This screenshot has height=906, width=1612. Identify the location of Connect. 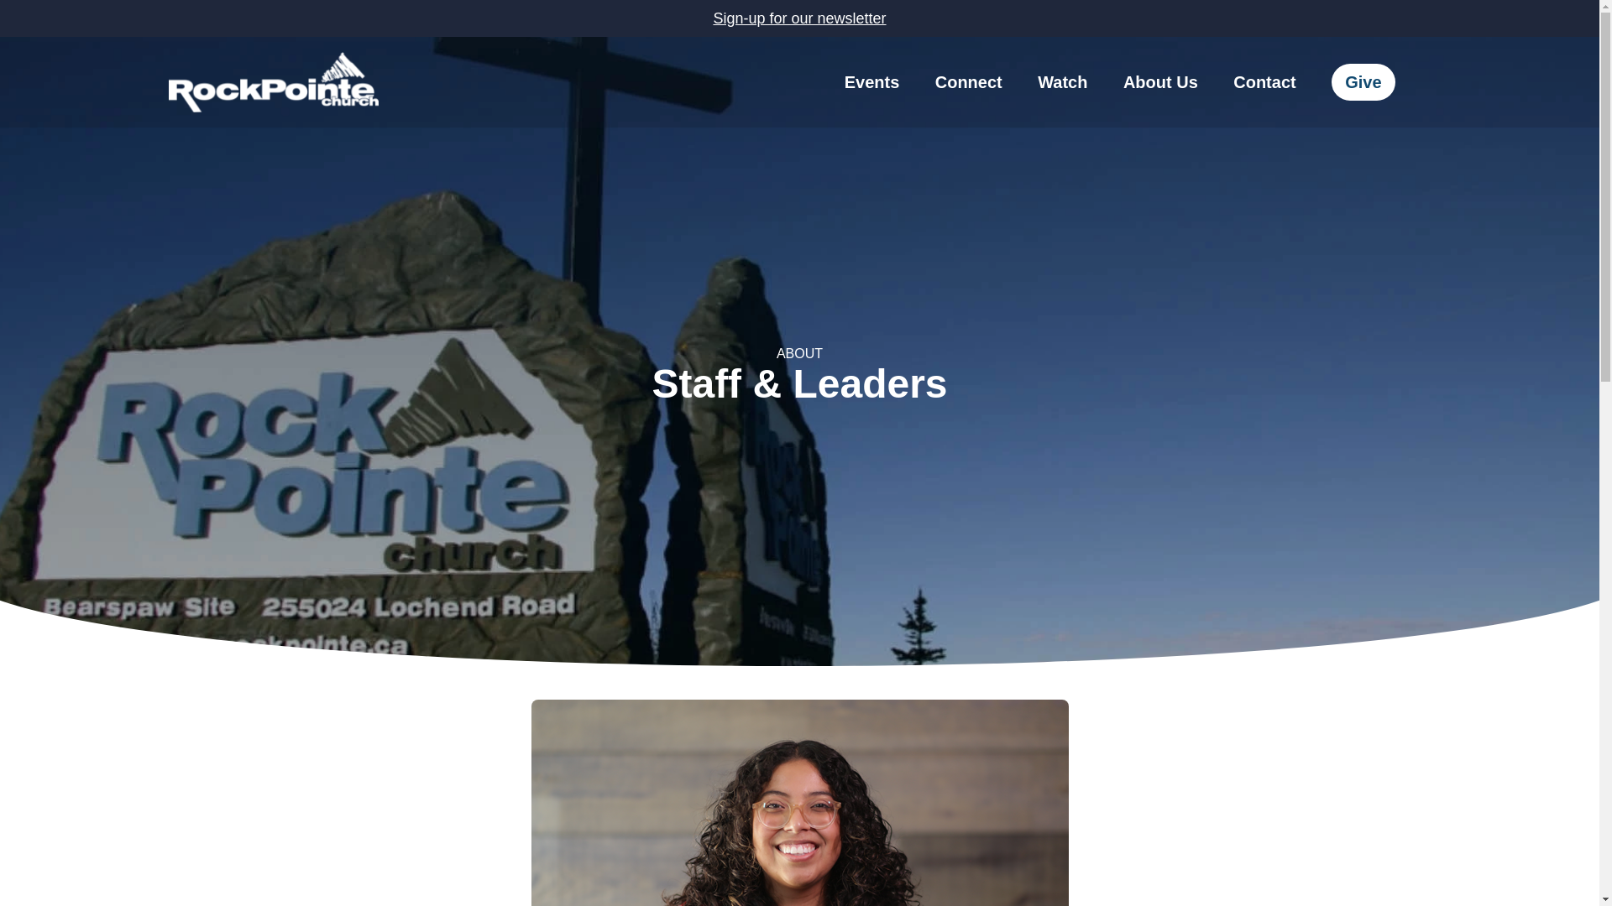
(969, 82).